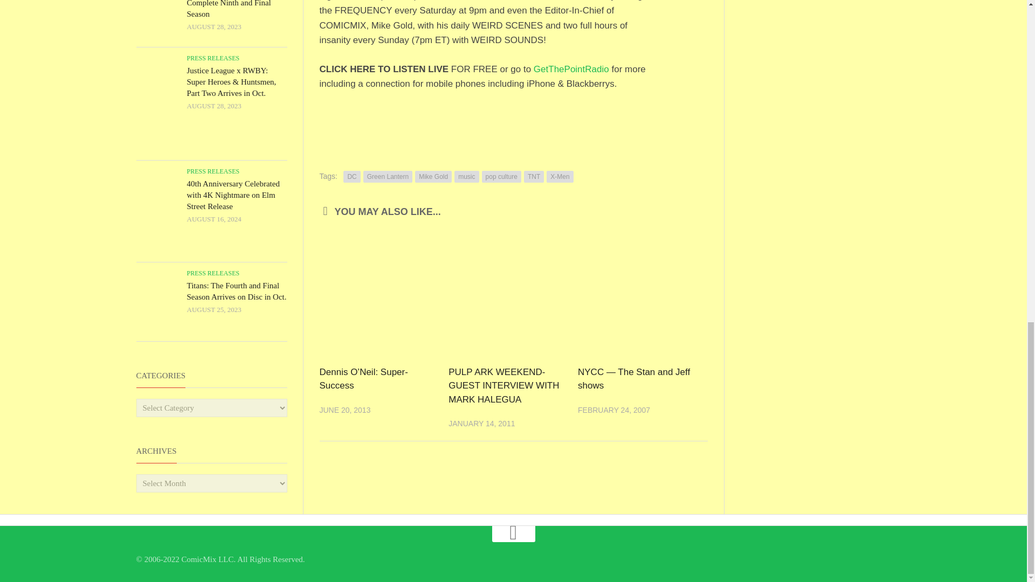 This screenshot has width=1035, height=582. What do you see at coordinates (571, 69) in the screenshot?
I see `GetThePointRadio` at bounding box center [571, 69].